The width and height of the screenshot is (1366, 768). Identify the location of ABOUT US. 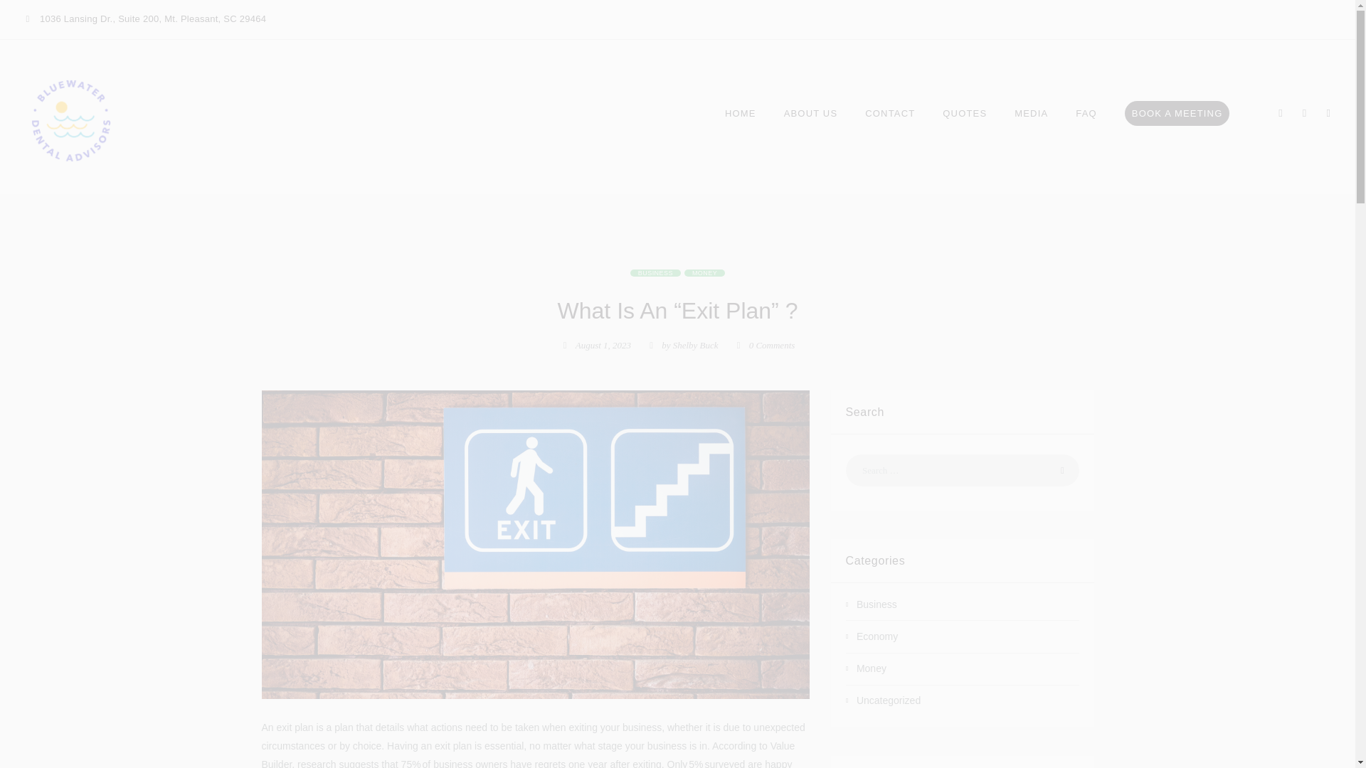
(810, 114).